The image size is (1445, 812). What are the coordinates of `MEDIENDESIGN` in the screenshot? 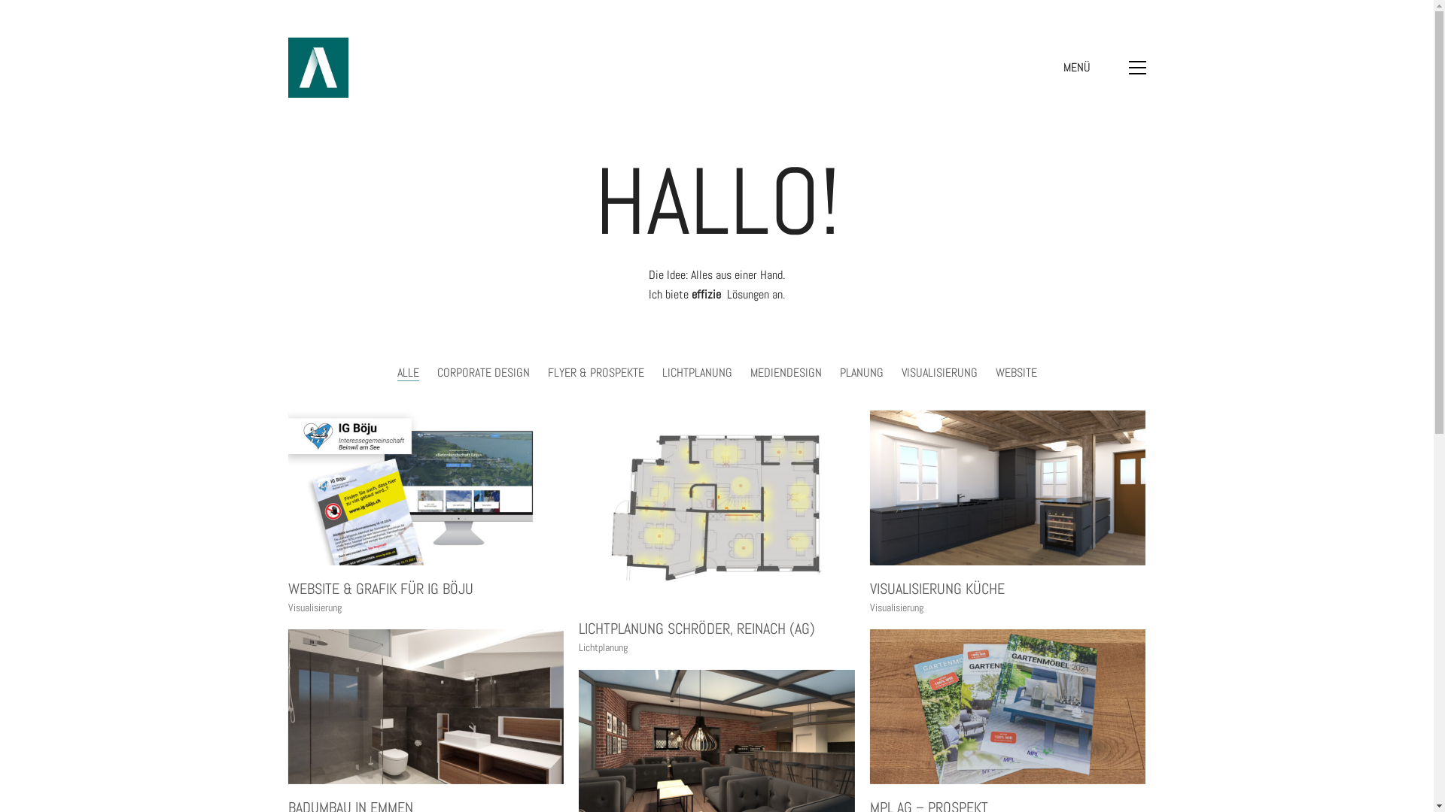 It's located at (786, 371).